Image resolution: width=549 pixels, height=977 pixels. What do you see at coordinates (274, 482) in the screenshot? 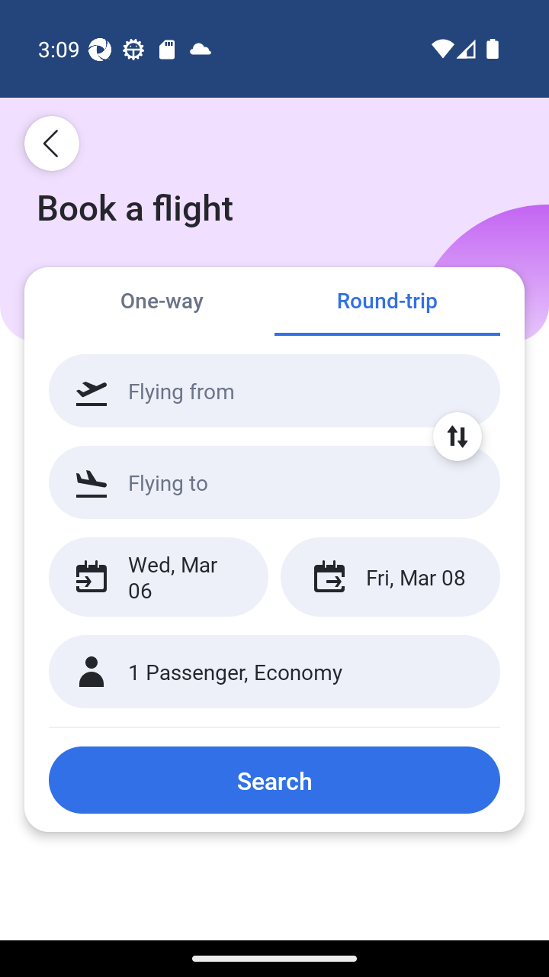
I see `Flying to` at bounding box center [274, 482].